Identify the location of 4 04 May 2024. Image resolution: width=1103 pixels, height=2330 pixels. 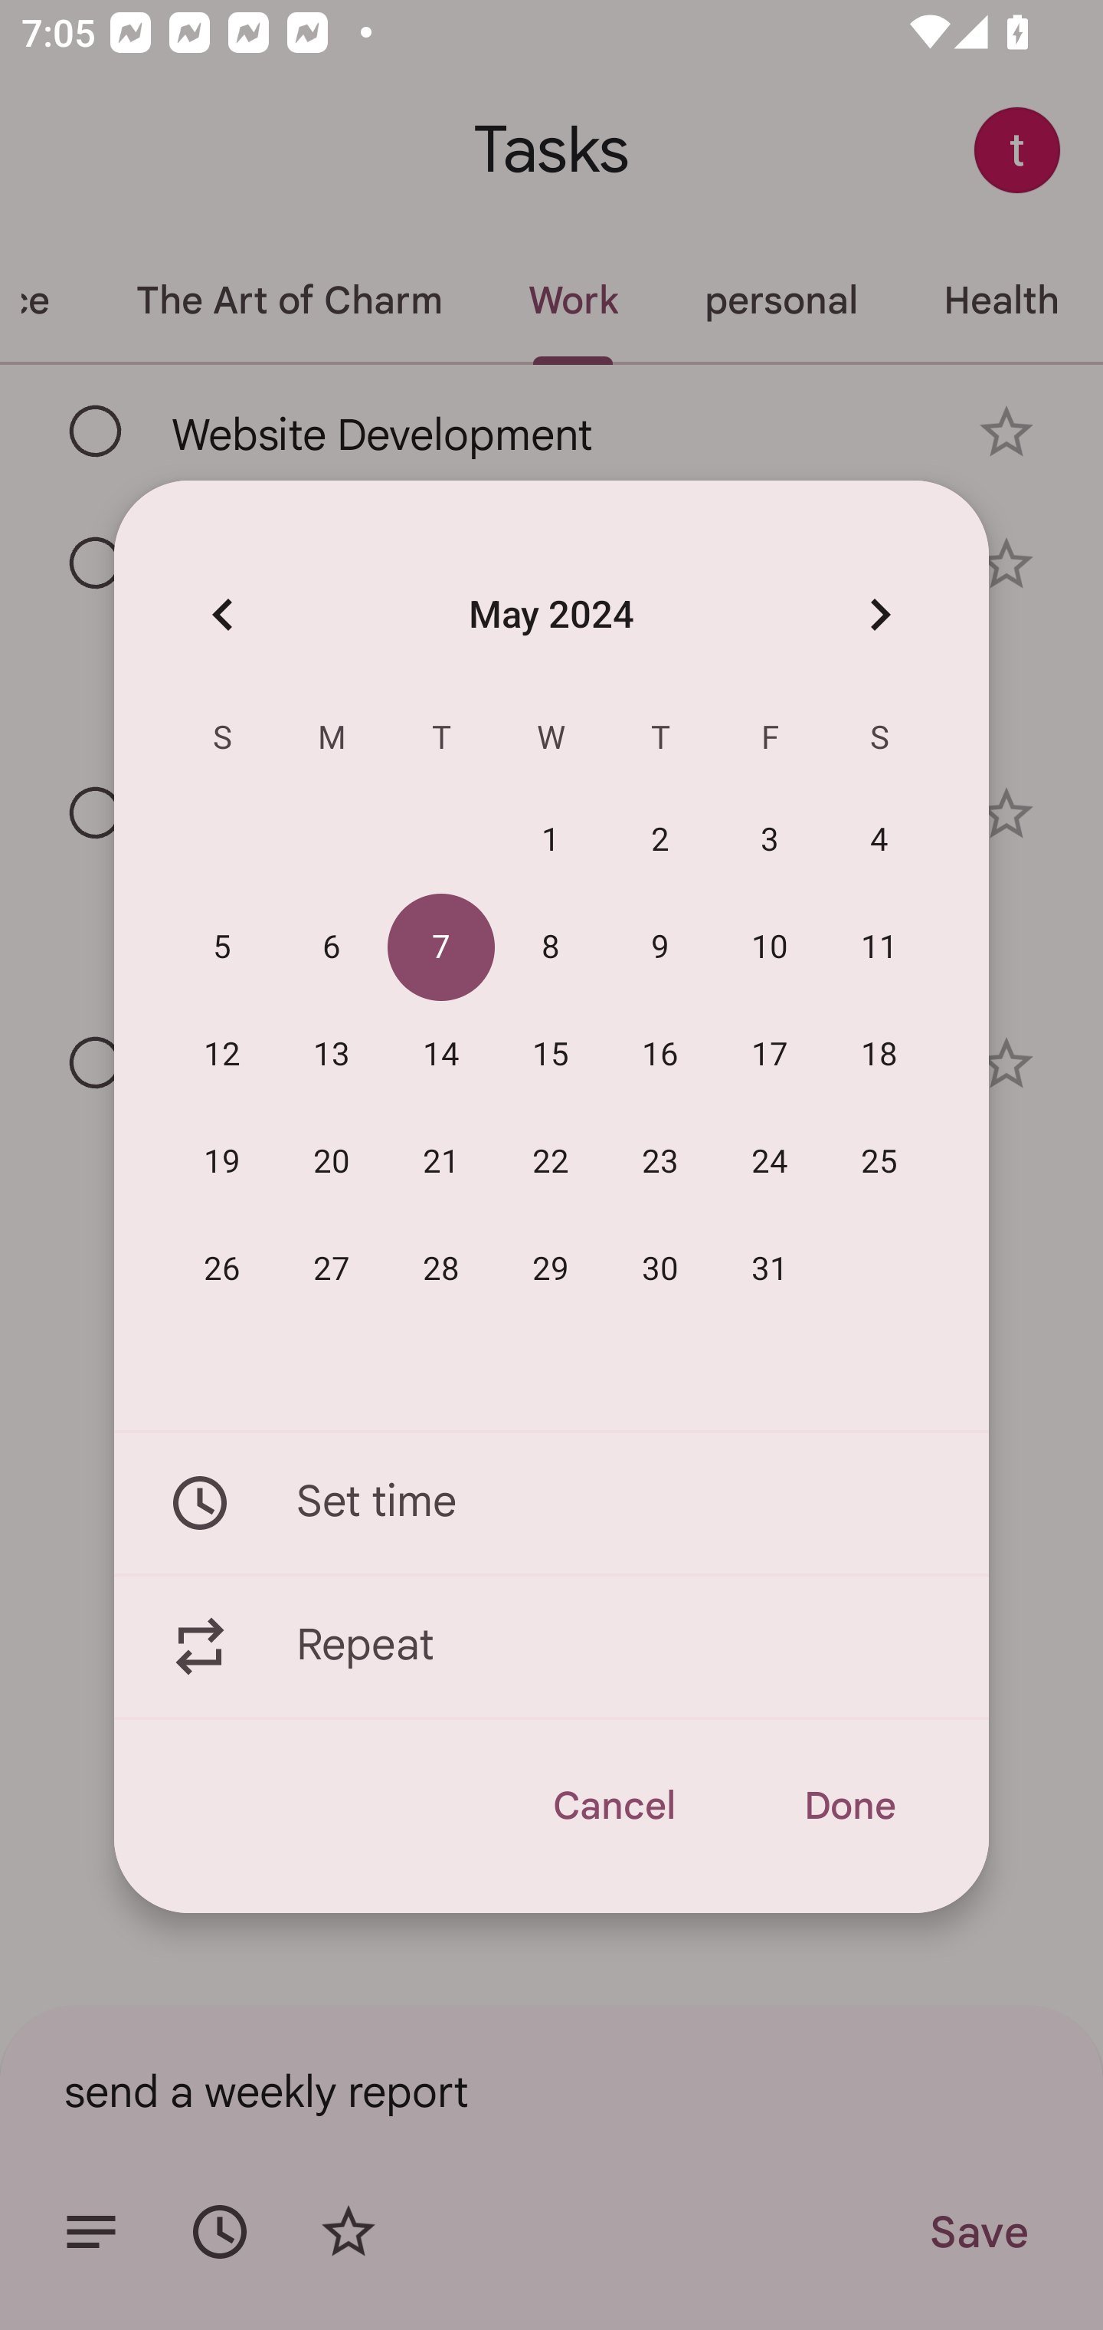
(879, 841).